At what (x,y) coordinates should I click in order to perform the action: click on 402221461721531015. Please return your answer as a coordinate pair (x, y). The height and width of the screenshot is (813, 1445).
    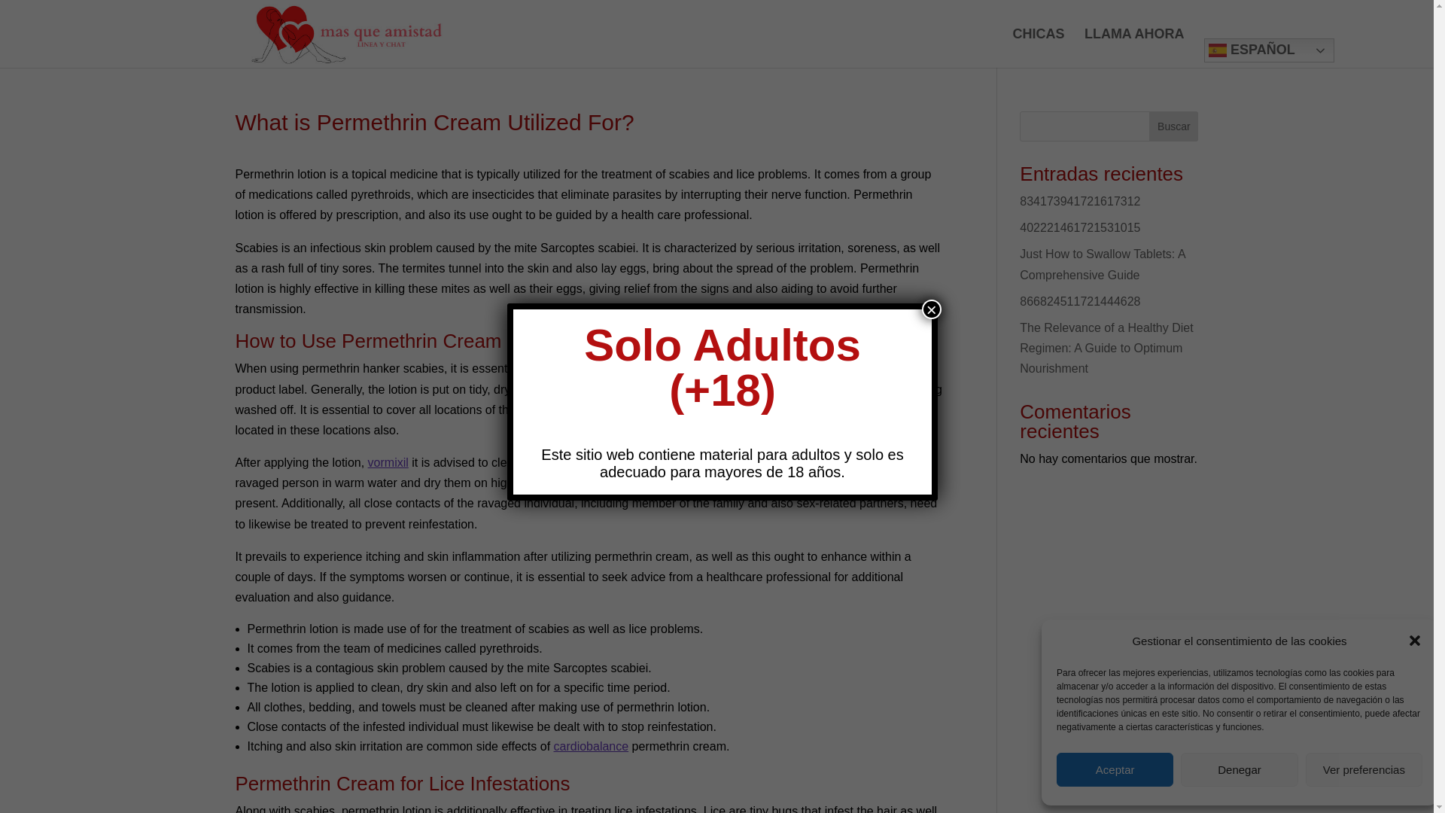
    Looking at the image, I should click on (1079, 227).